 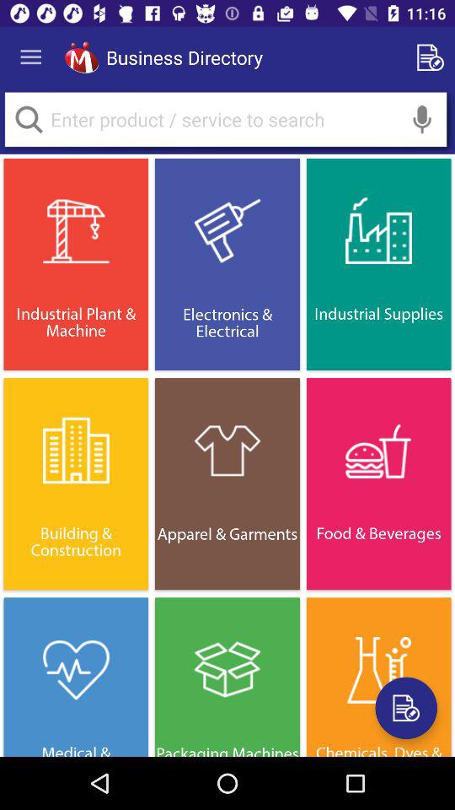 What do you see at coordinates (29, 120) in the screenshot?
I see `search` at bounding box center [29, 120].